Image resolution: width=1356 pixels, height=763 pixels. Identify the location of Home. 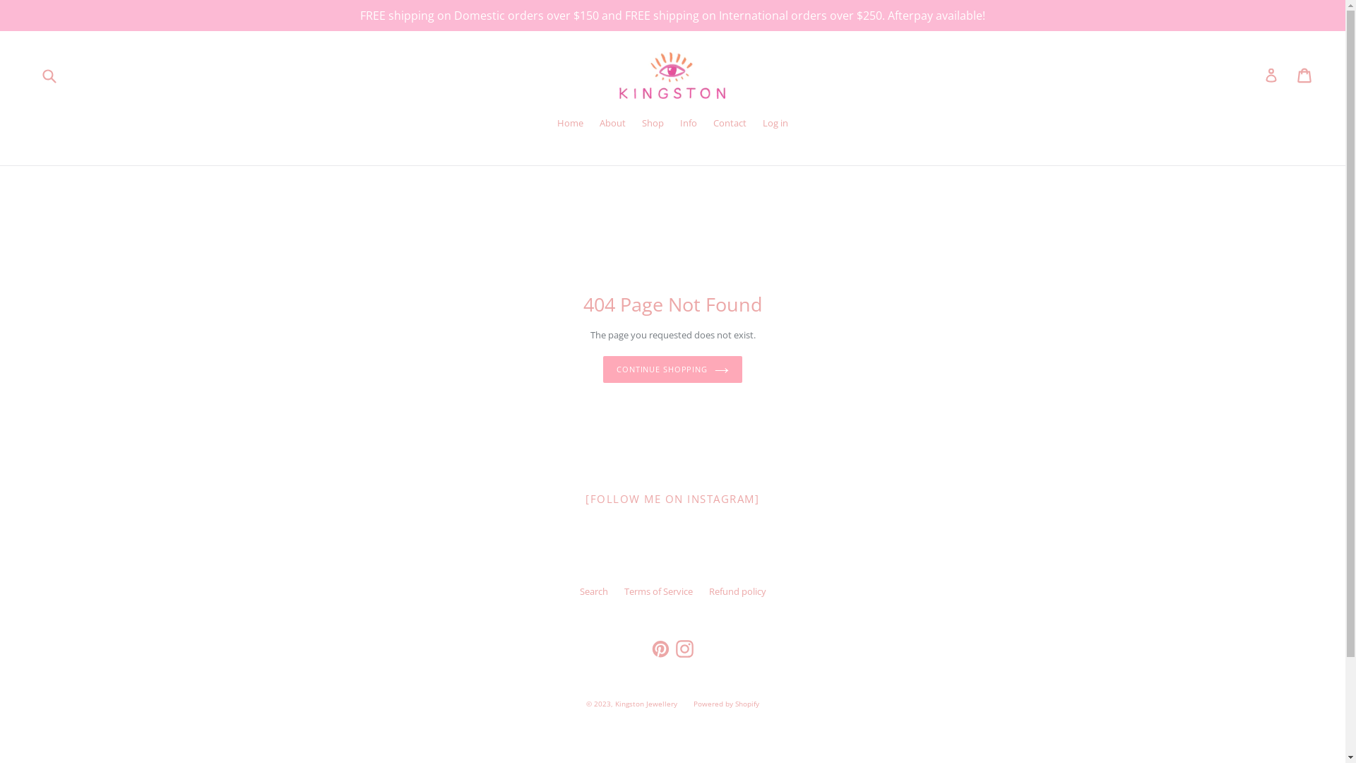
(571, 124).